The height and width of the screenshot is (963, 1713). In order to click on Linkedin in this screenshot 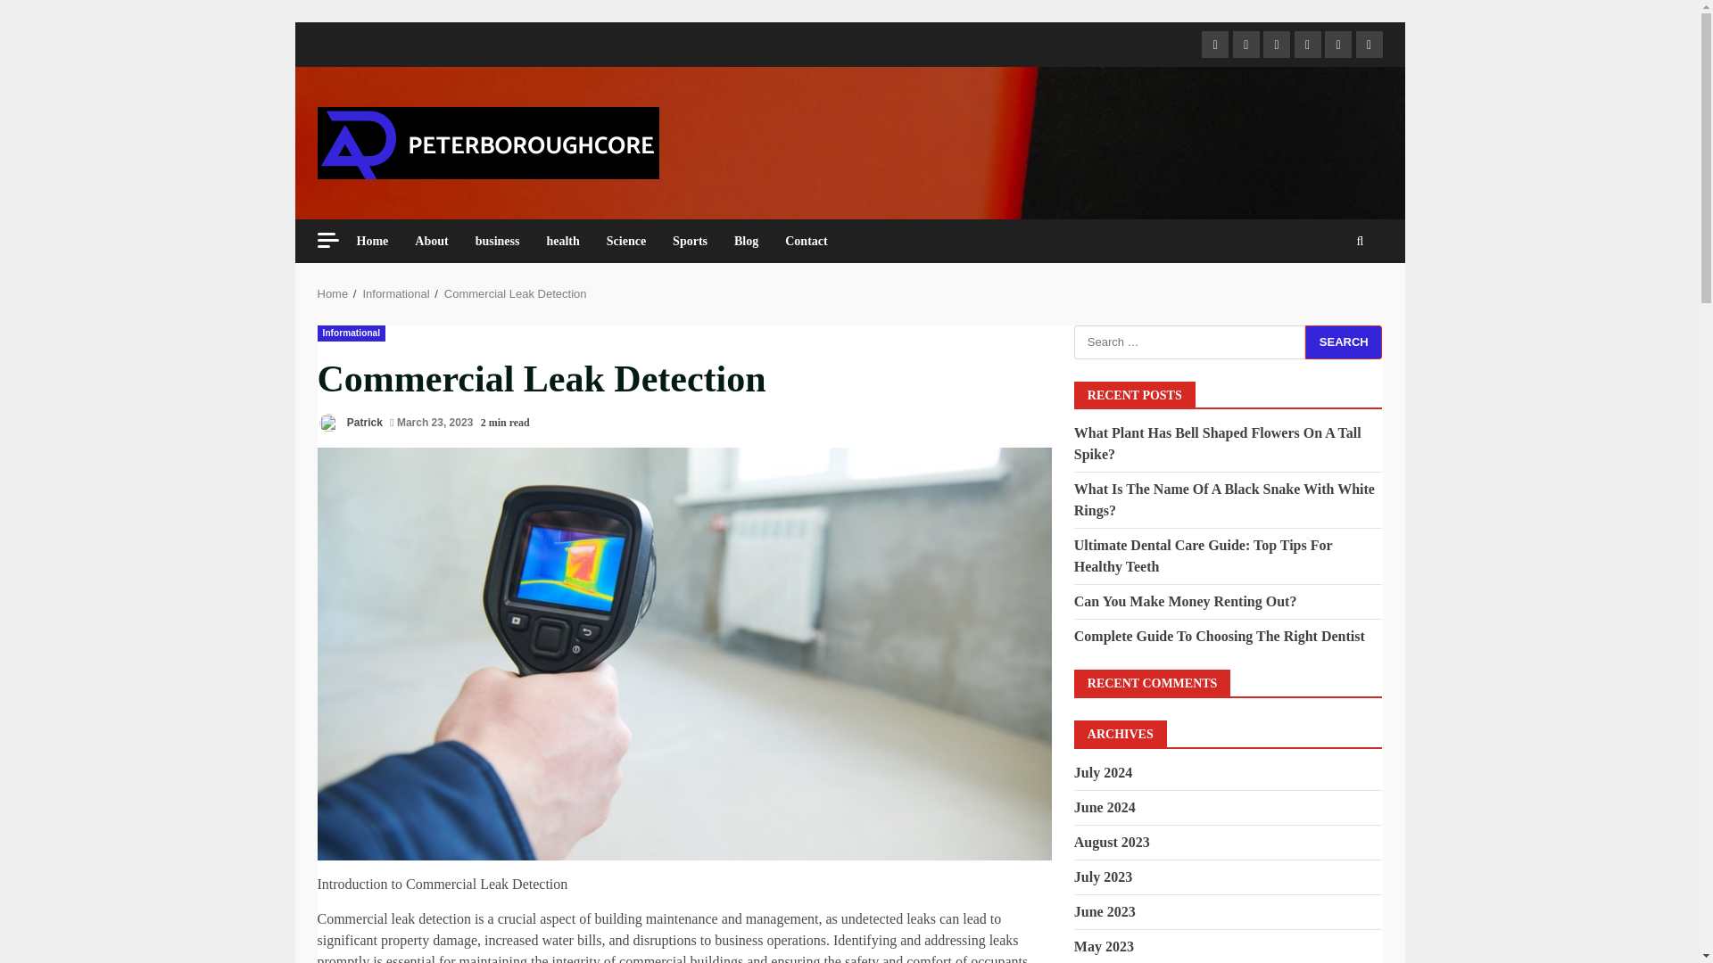, I will do `click(1276, 44)`.